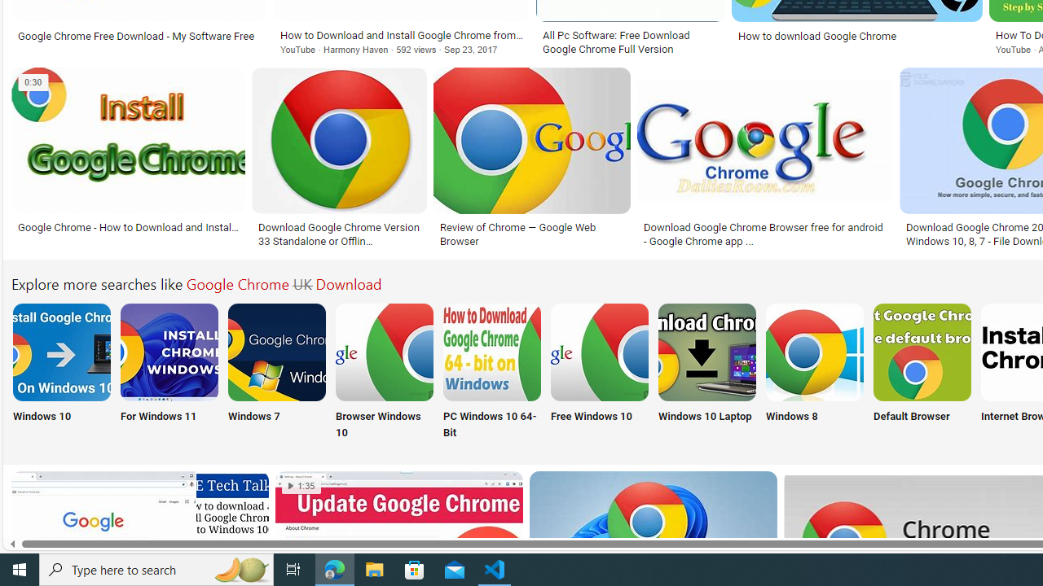 The width and height of the screenshot is (1043, 586). I want to click on How to download Google Chrome, so click(857, 36).